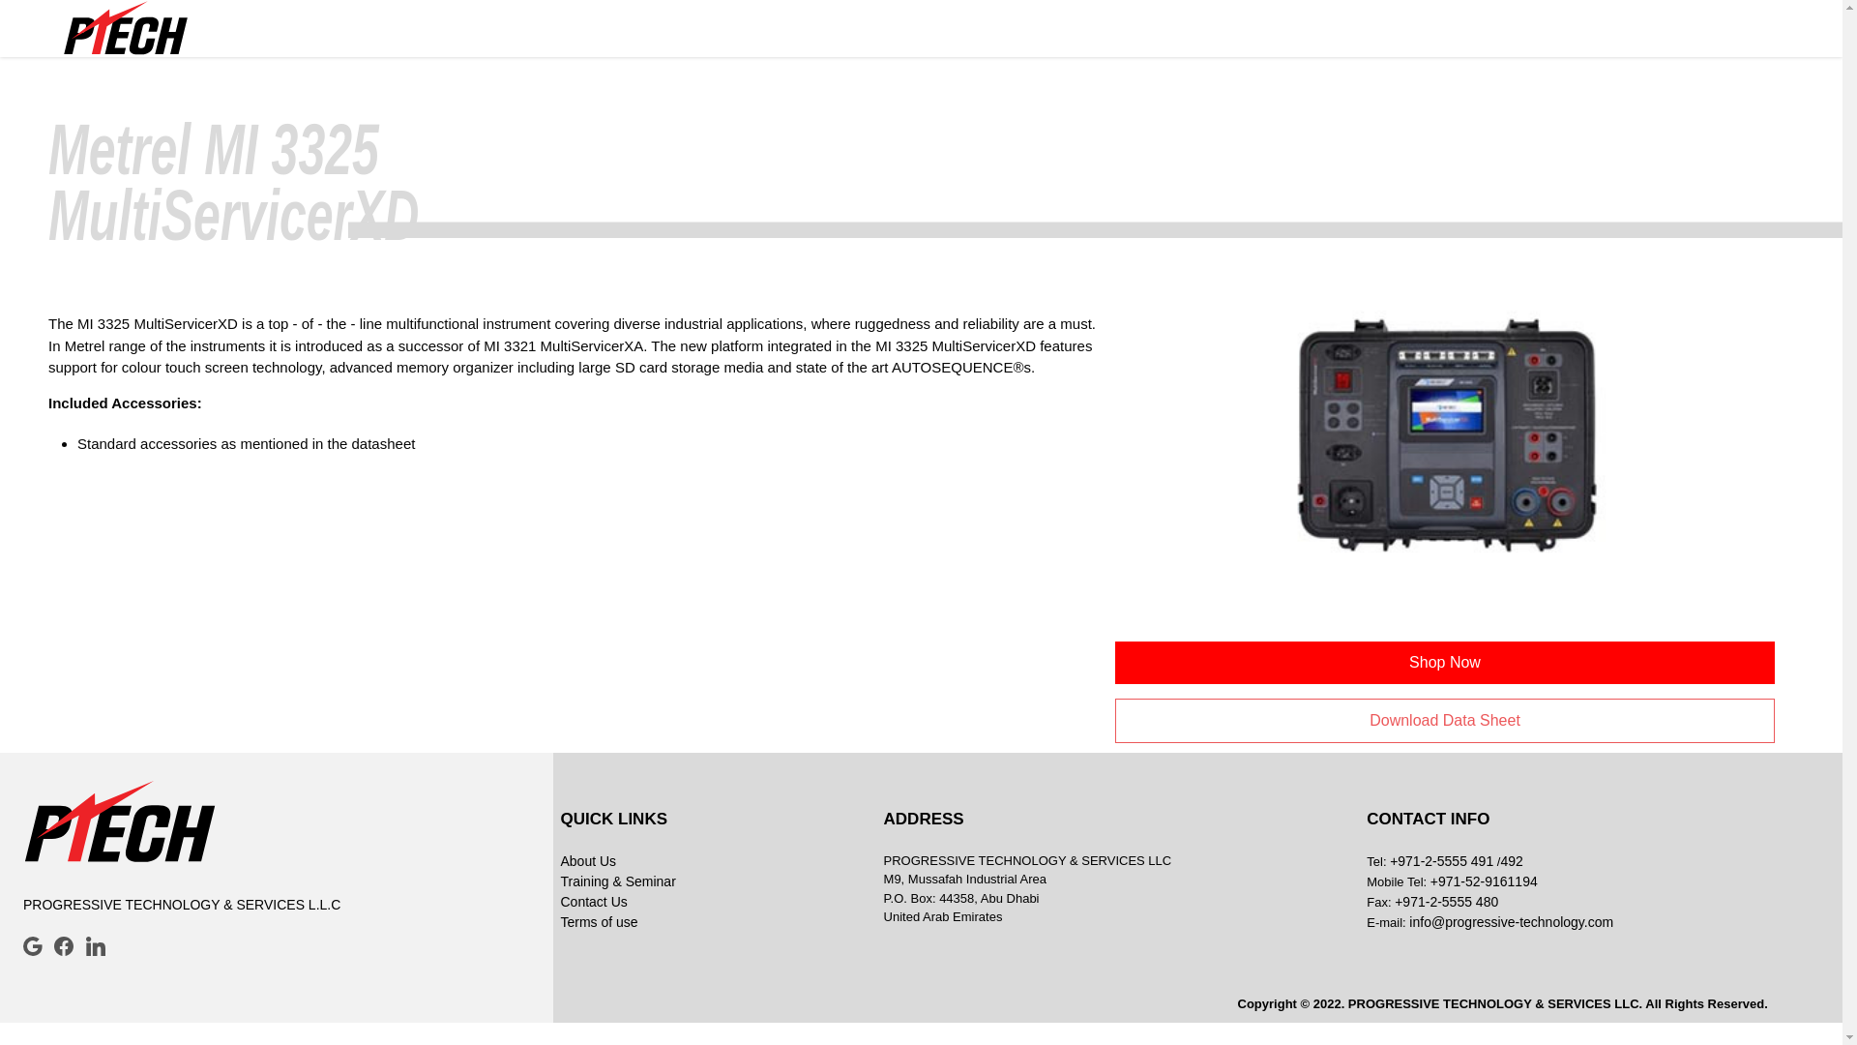  I want to click on Shop Now, so click(1445, 663).